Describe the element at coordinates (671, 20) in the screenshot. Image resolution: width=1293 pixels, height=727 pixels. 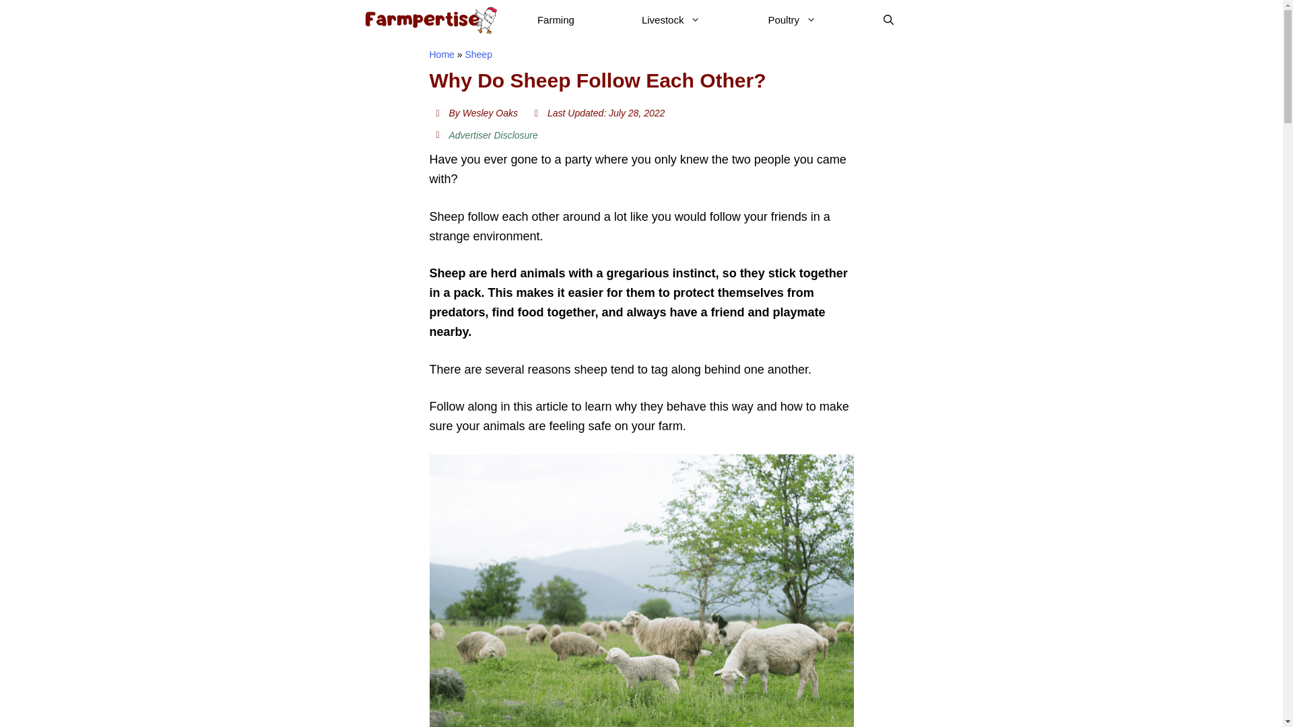
I see `Livestock` at that location.